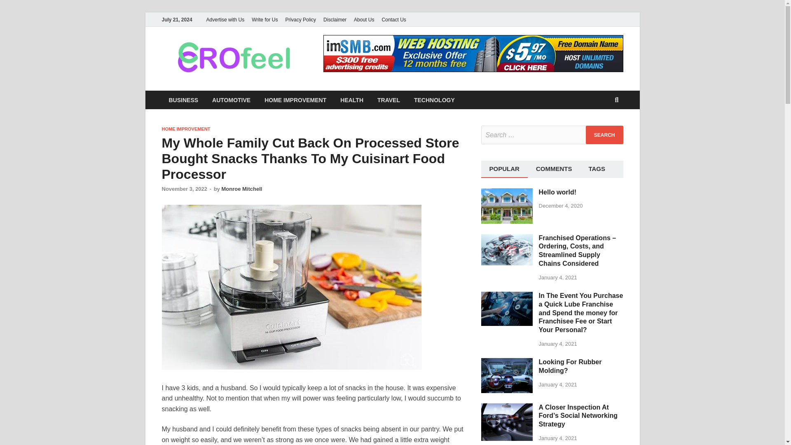 The image size is (791, 445). Describe the element at coordinates (604, 134) in the screenshot. I see `Search` at that location.